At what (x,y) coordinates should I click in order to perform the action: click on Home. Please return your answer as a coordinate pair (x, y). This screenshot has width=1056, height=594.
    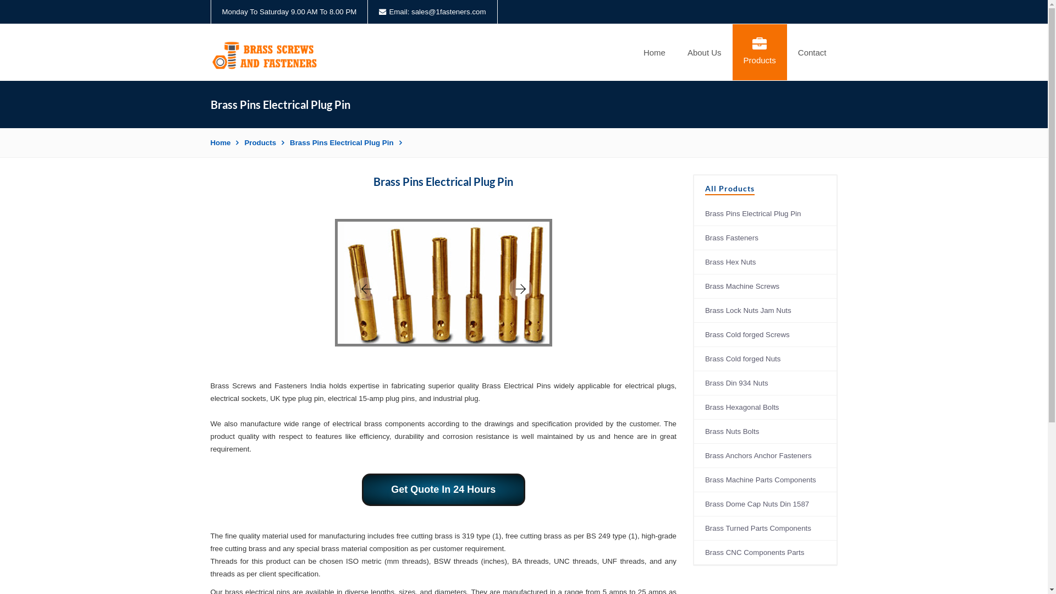
    Looking at the image, I should click on (654, 52).